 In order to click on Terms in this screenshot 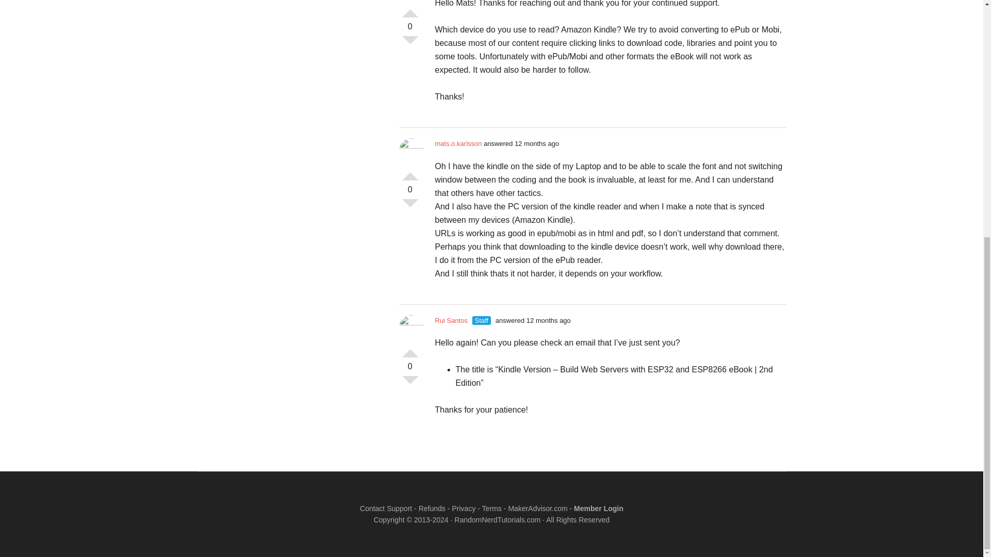, I will do `click(491, 509)`.